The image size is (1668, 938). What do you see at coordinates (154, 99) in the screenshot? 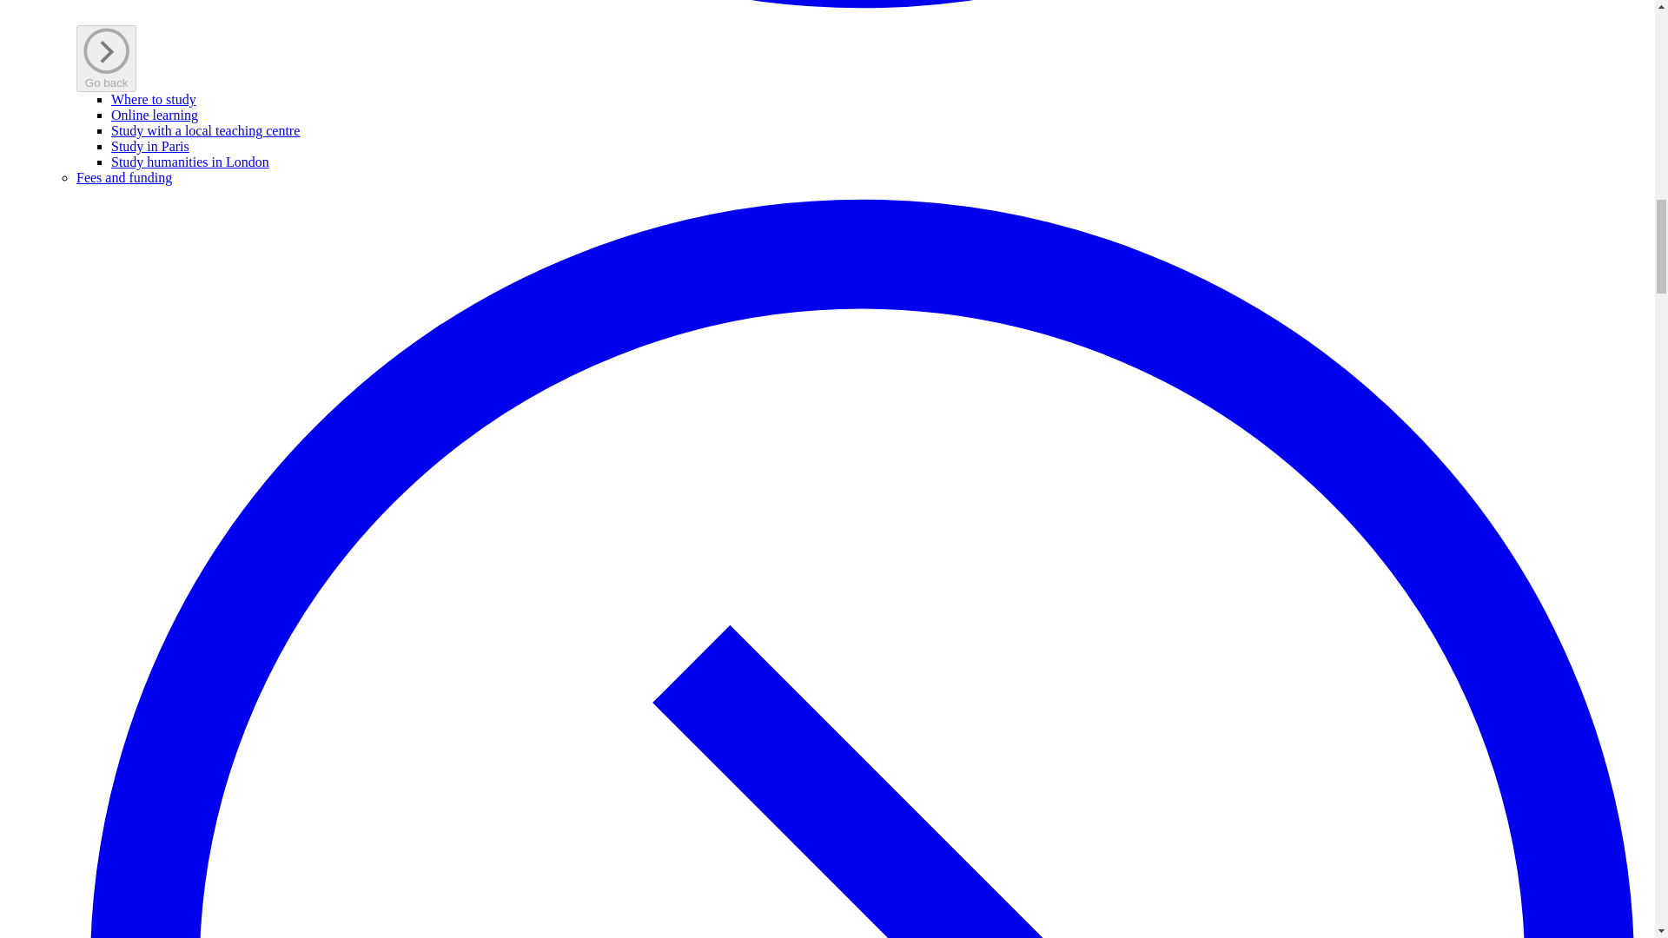
I see `Where to study` at bounding box center [154, 99].